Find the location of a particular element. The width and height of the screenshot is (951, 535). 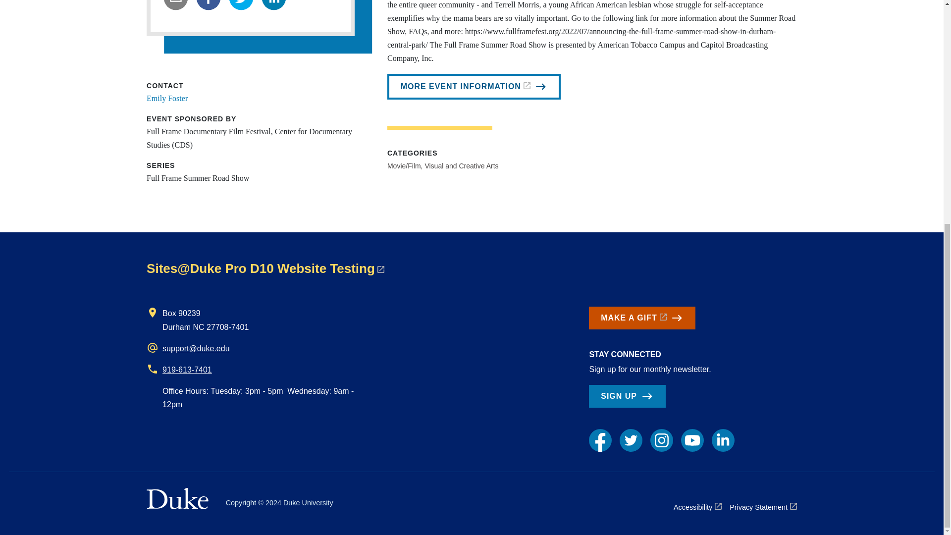

919-613-7401 is located at coordinates (187, 370).